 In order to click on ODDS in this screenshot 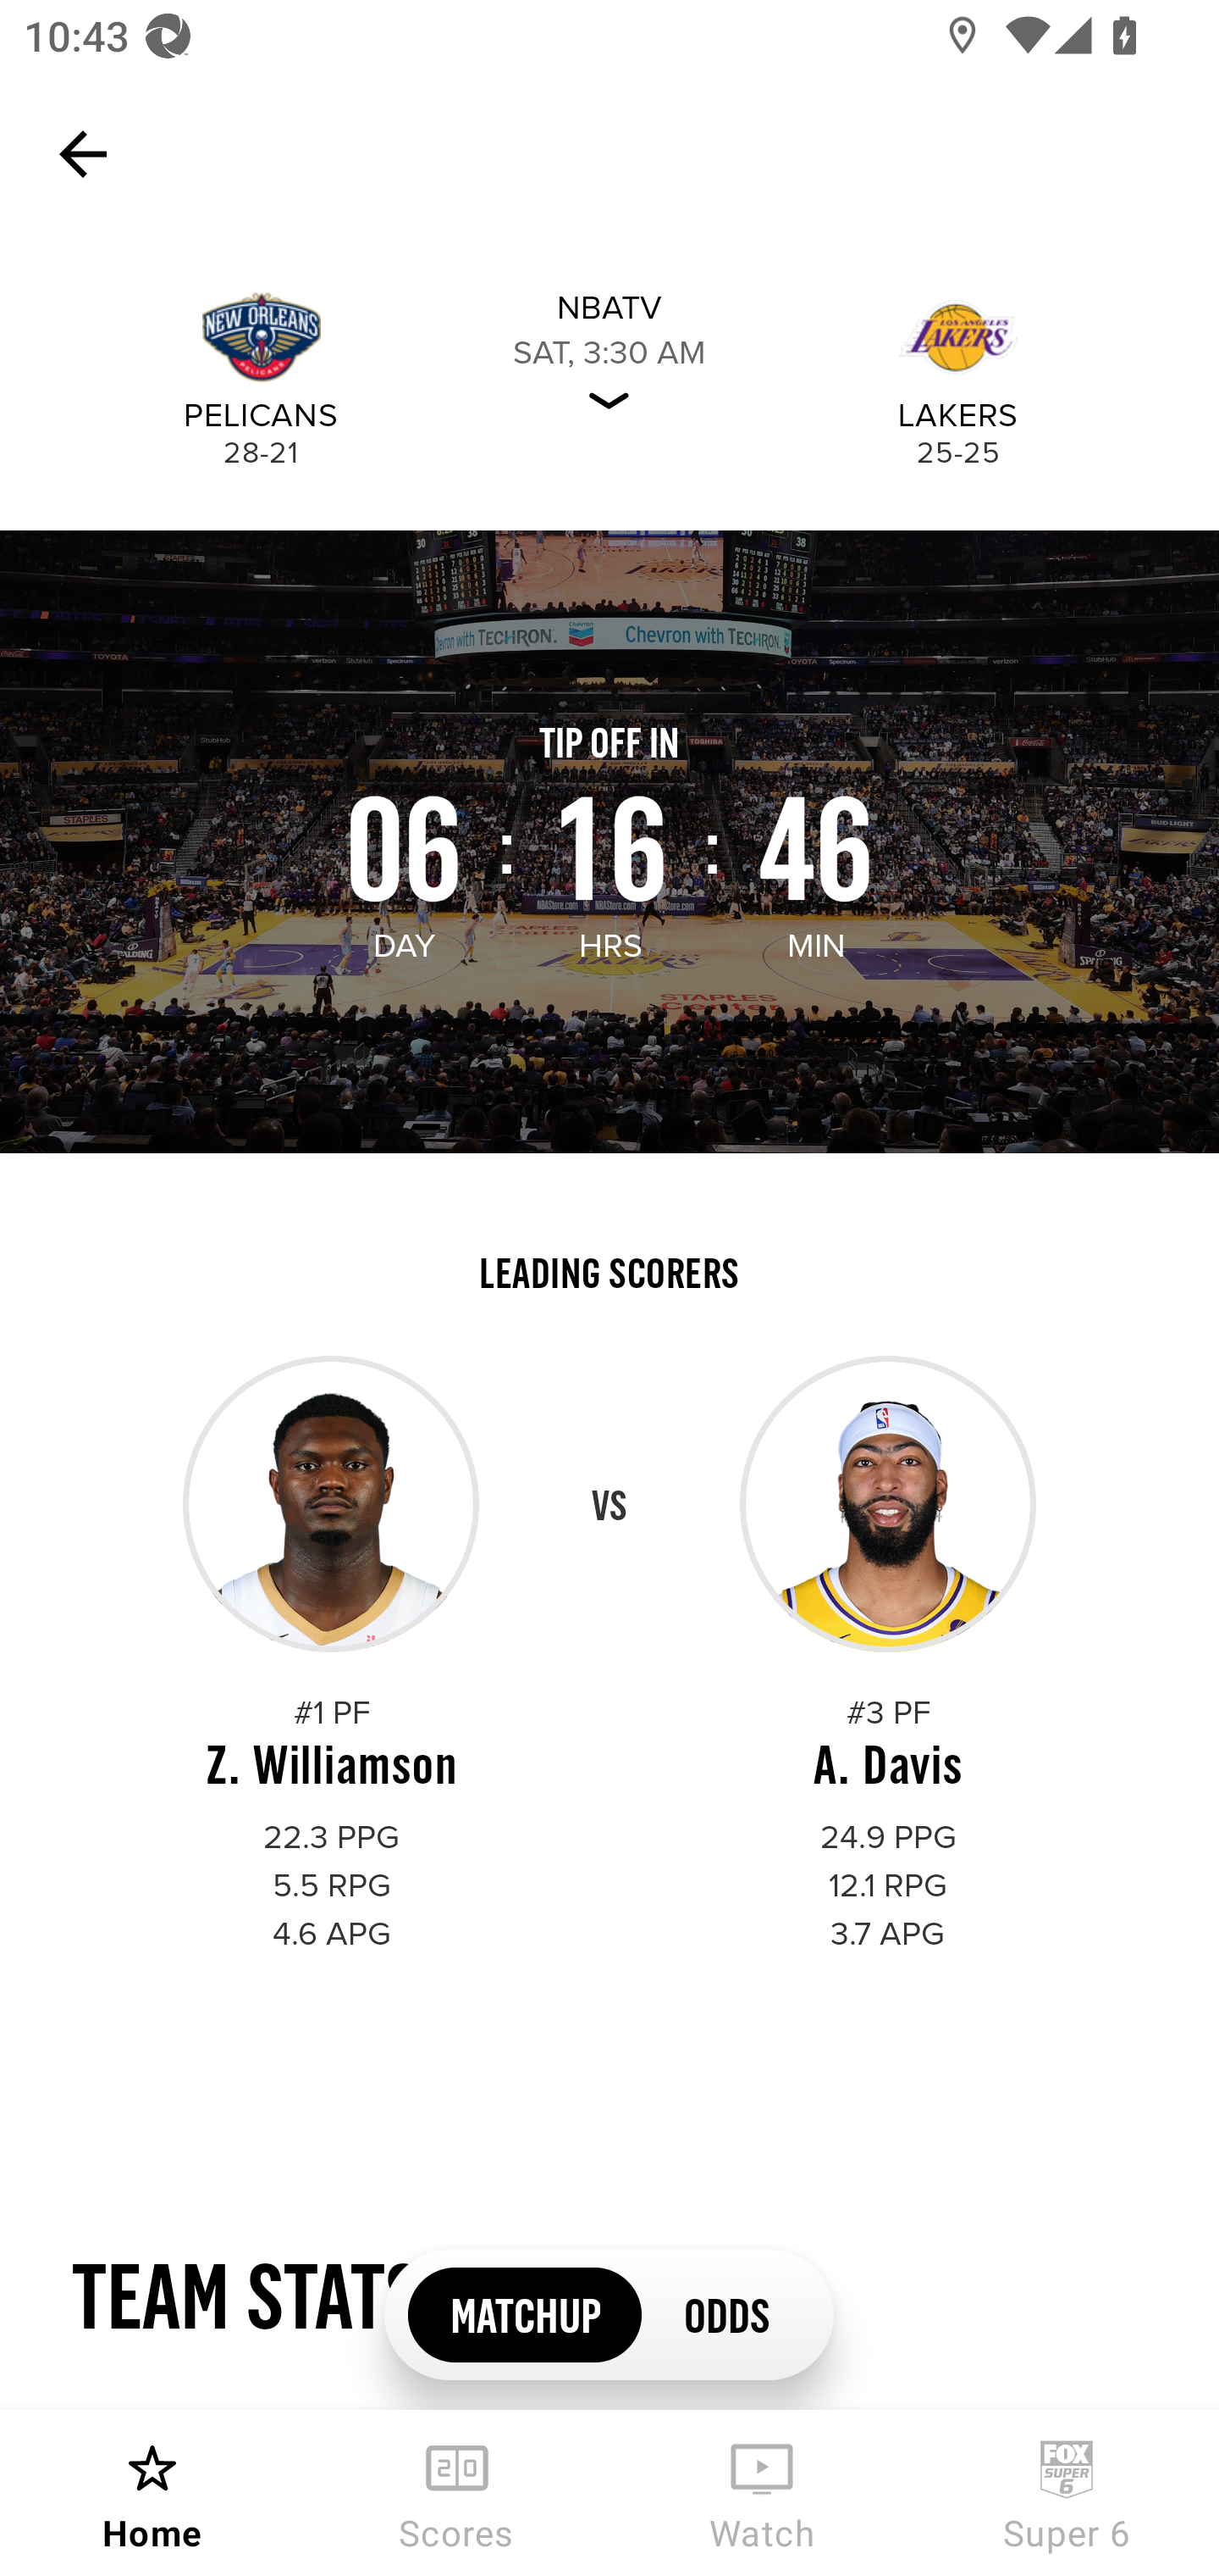, I will do `click(725, 2313)`.